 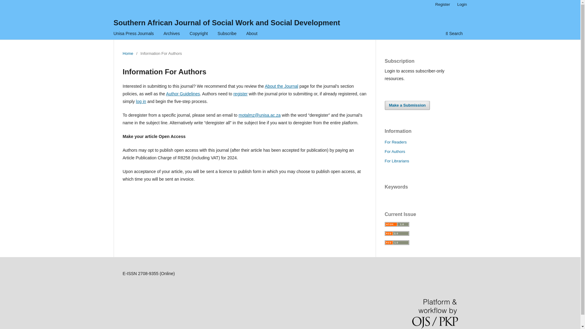 What do you see at coordinates (183, 94) in the screenshot?
I see `Author Guidelines` at bounding box center [183, 94].